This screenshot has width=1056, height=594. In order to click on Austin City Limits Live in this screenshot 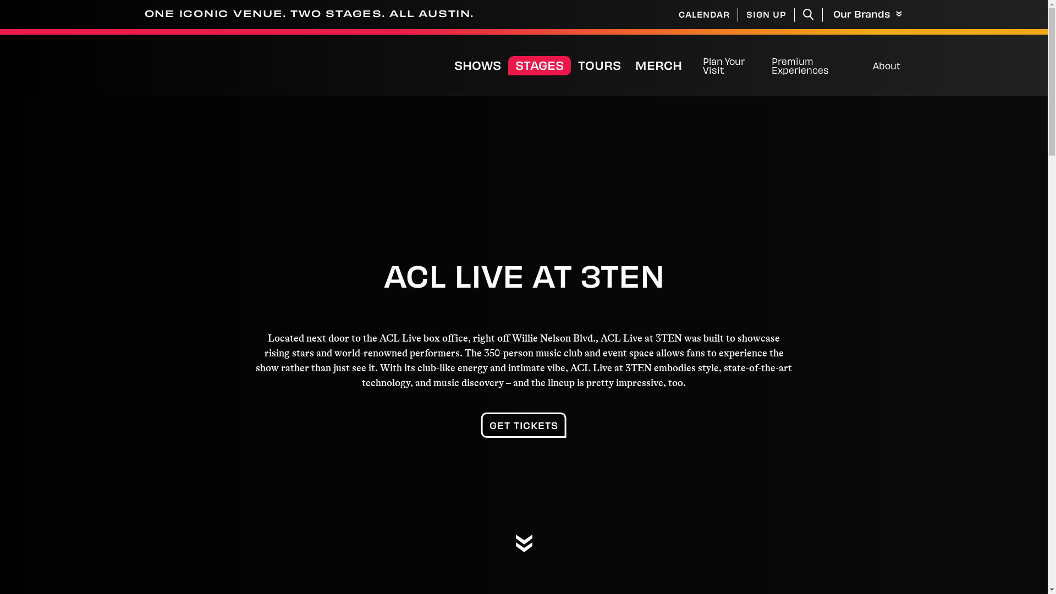, I will do `click(289, 66)`.